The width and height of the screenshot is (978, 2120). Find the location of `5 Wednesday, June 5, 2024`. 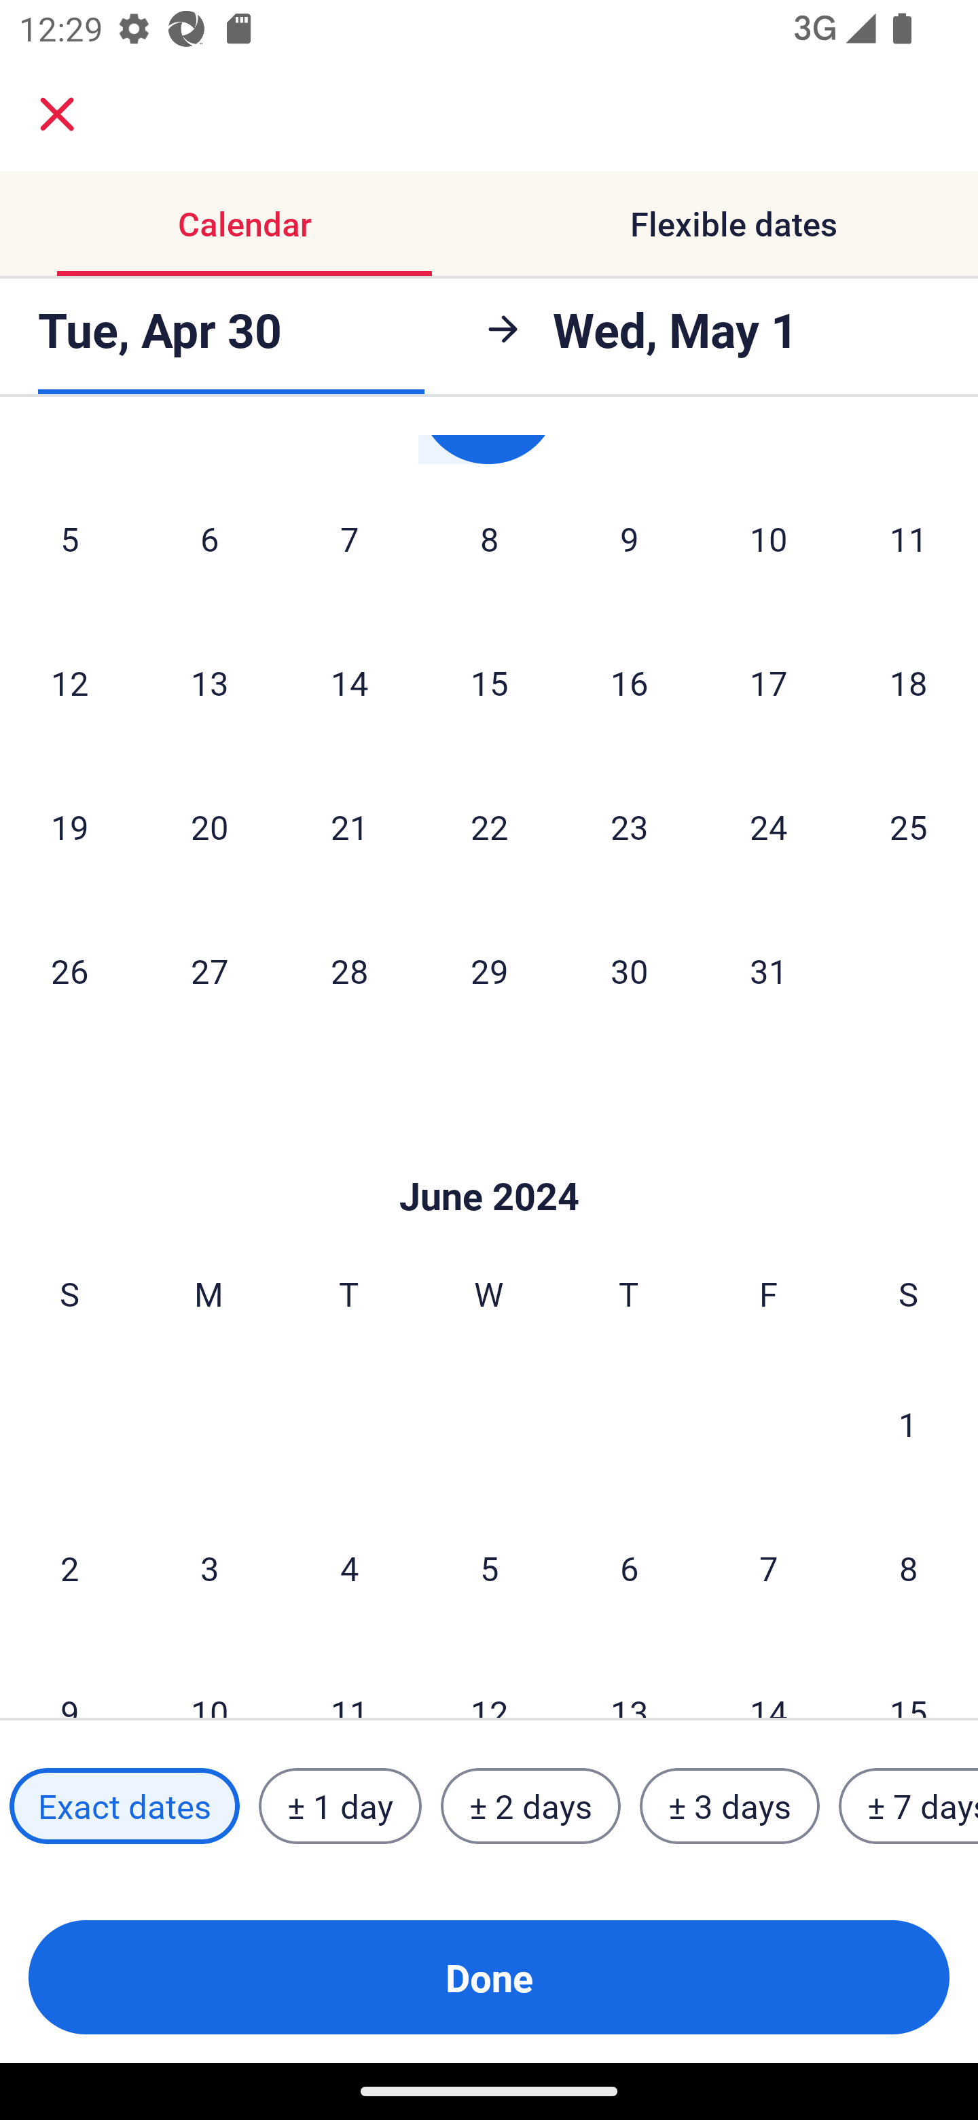

5 Wednesday, June 5, 2024 is located at coordinates (489, 1567).